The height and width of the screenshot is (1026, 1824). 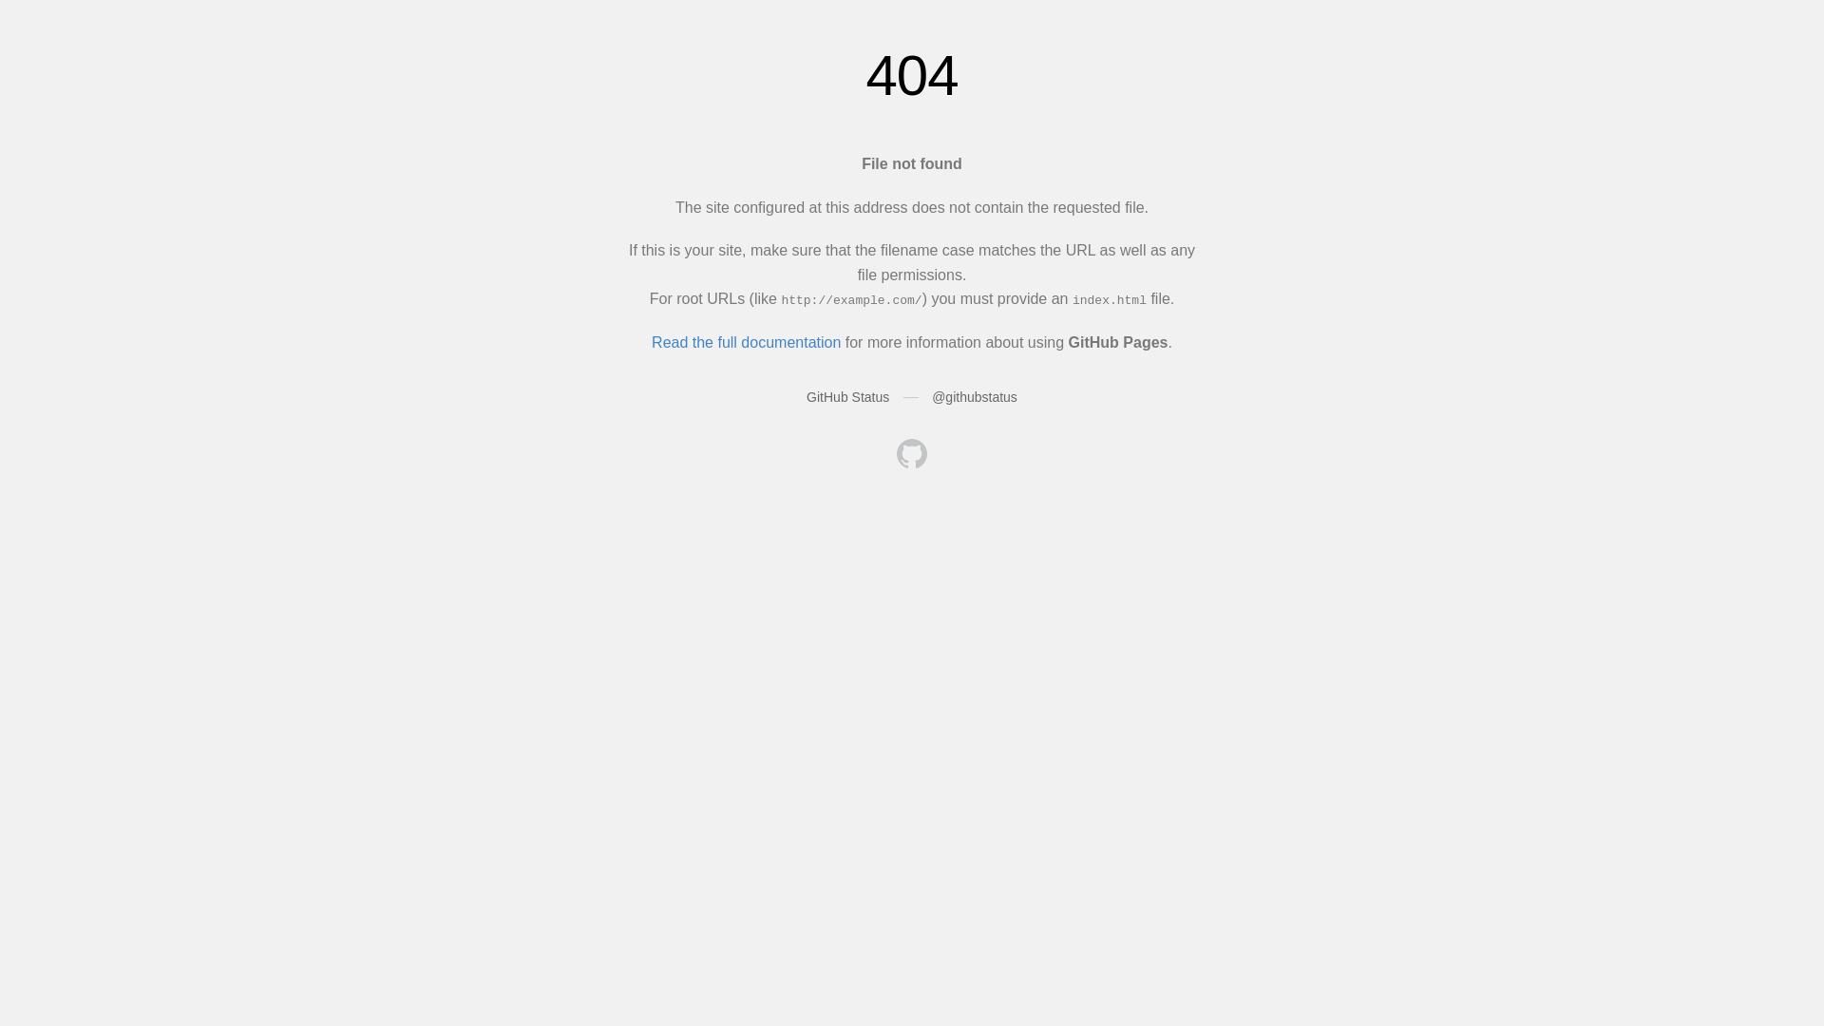 What do you see at coordinates (847, 397) in the screenshot?
I see `GitHub Status` at bounding box center [847, 397].